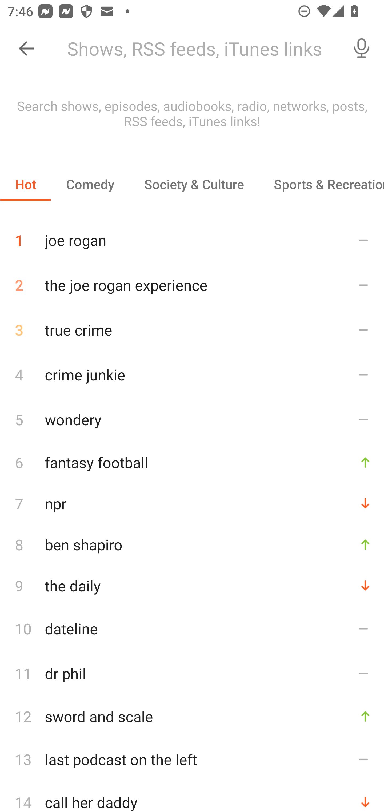  What do you see at coordinates (192, 629) in the screenshot?
I see `10 dateline` at bounding box center [192, 629].